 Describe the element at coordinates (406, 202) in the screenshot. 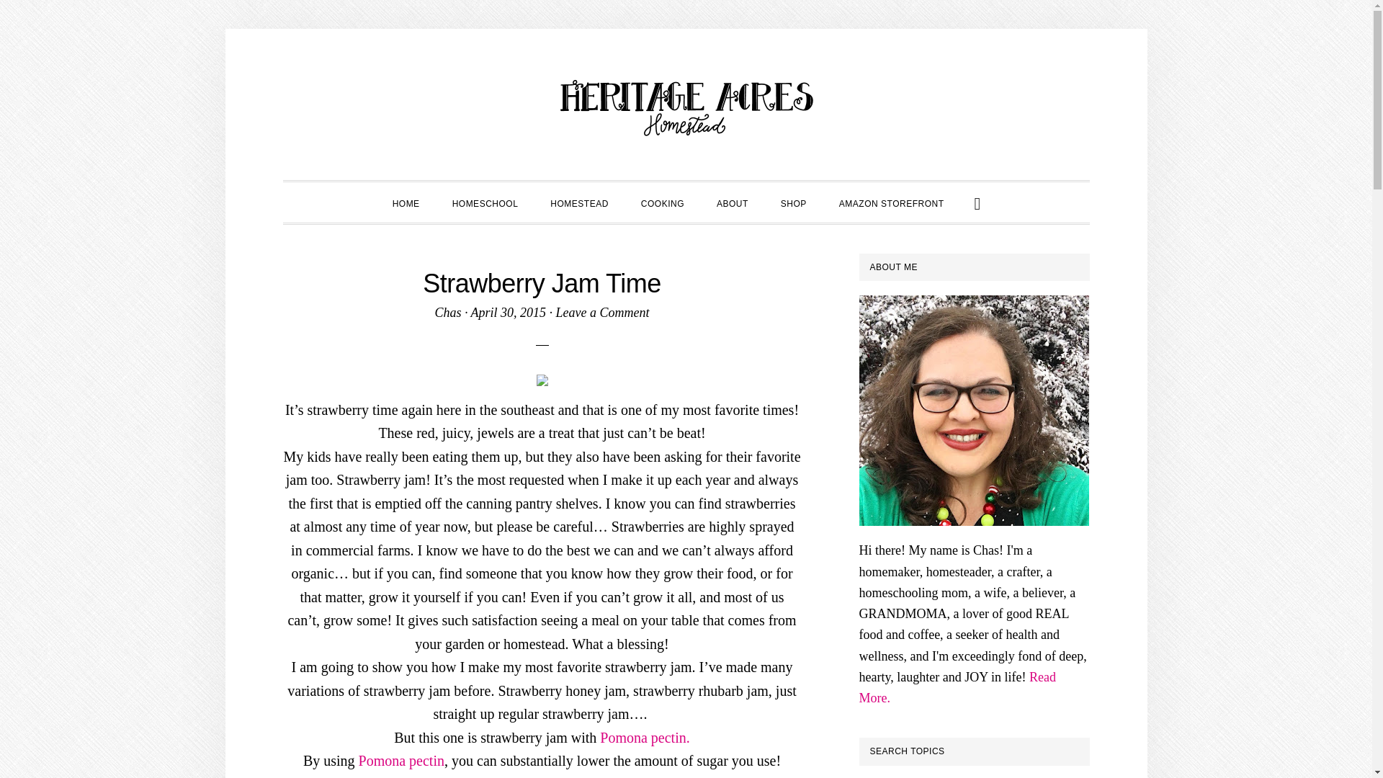

I see `HOME` at that location.